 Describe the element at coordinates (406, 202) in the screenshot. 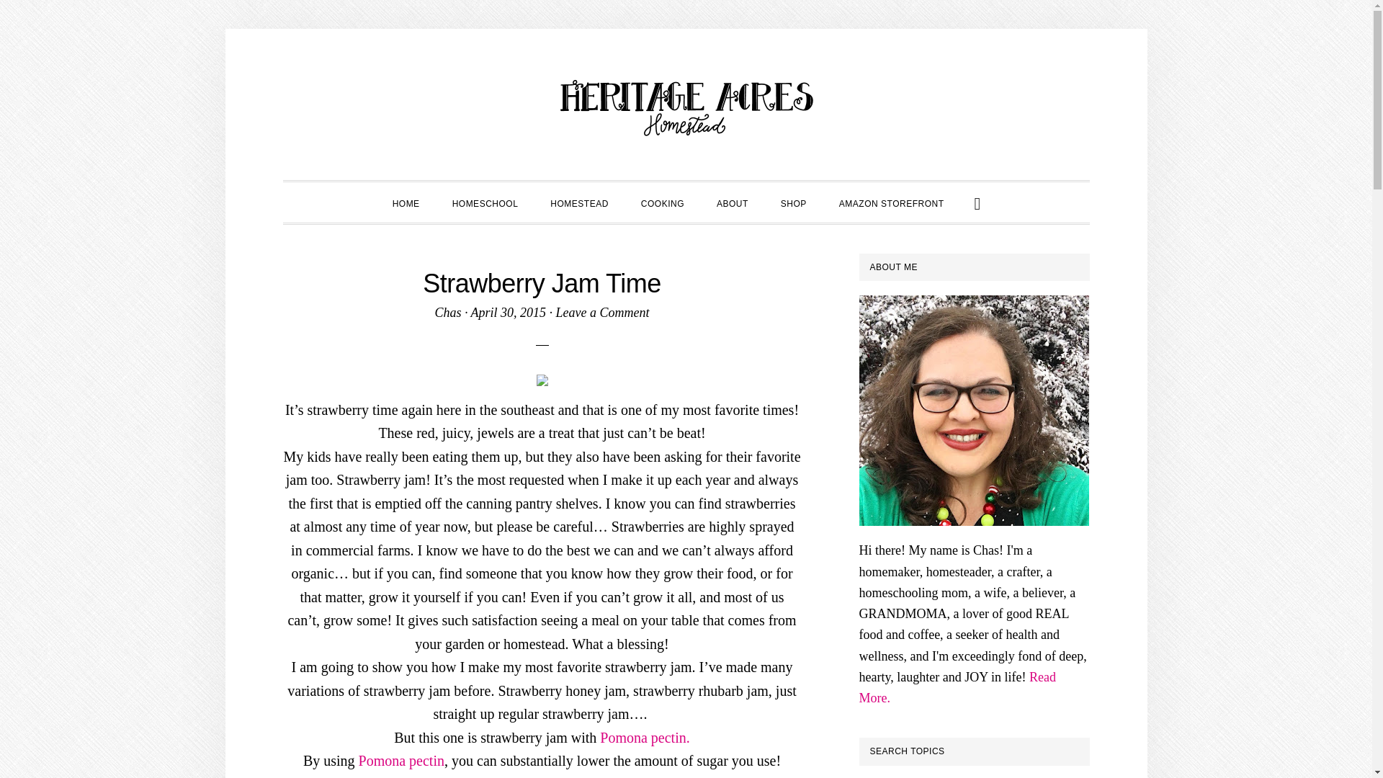

I see `HOME` at that location.